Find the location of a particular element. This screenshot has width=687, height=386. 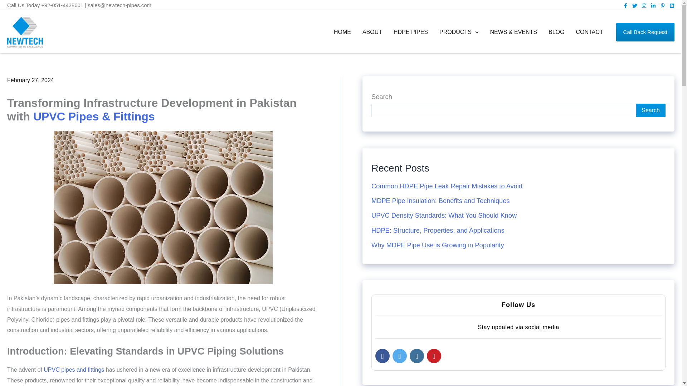

HDPE PIPES is located at coordinates (411, 32).